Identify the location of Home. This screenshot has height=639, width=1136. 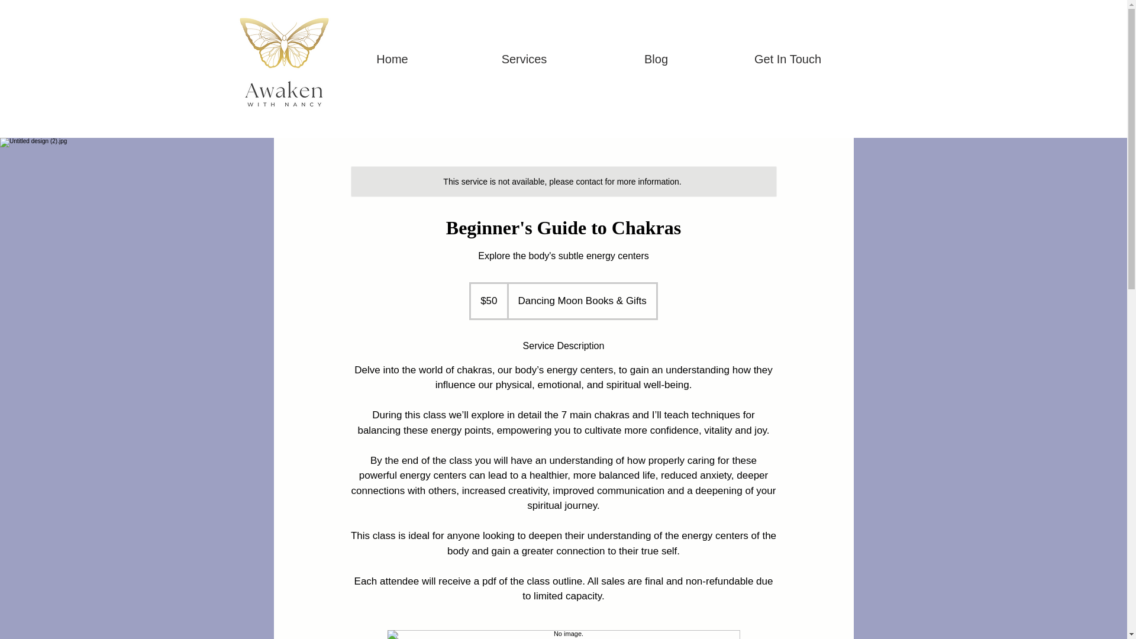
(393, 63).